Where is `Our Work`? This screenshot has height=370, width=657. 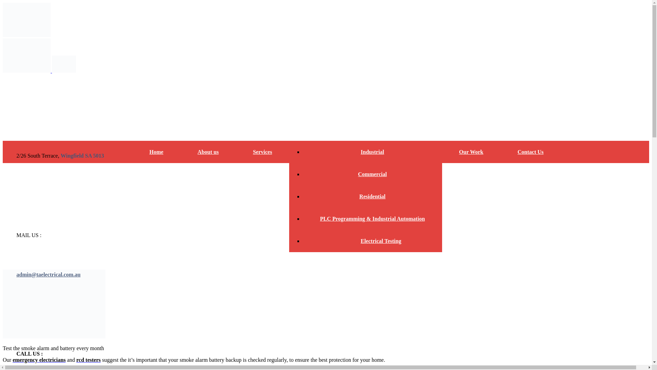
Our Work is located at coordinates (472, 152).